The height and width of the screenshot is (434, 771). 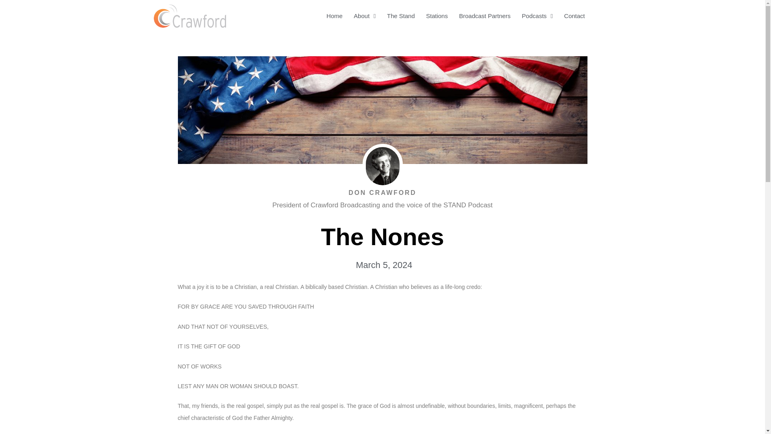 What do you see at coordinates (574, 16) in the screenshot?
I see `Contact` at bounding box center [574, 16].